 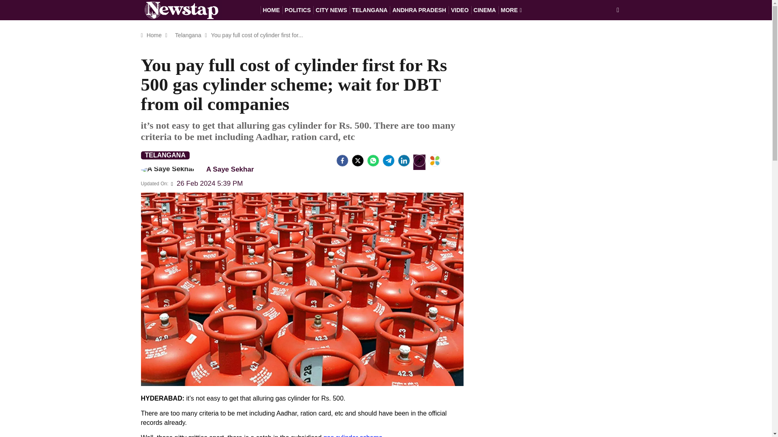 I want to click on TELANGANA, so click(x=370, y=10).